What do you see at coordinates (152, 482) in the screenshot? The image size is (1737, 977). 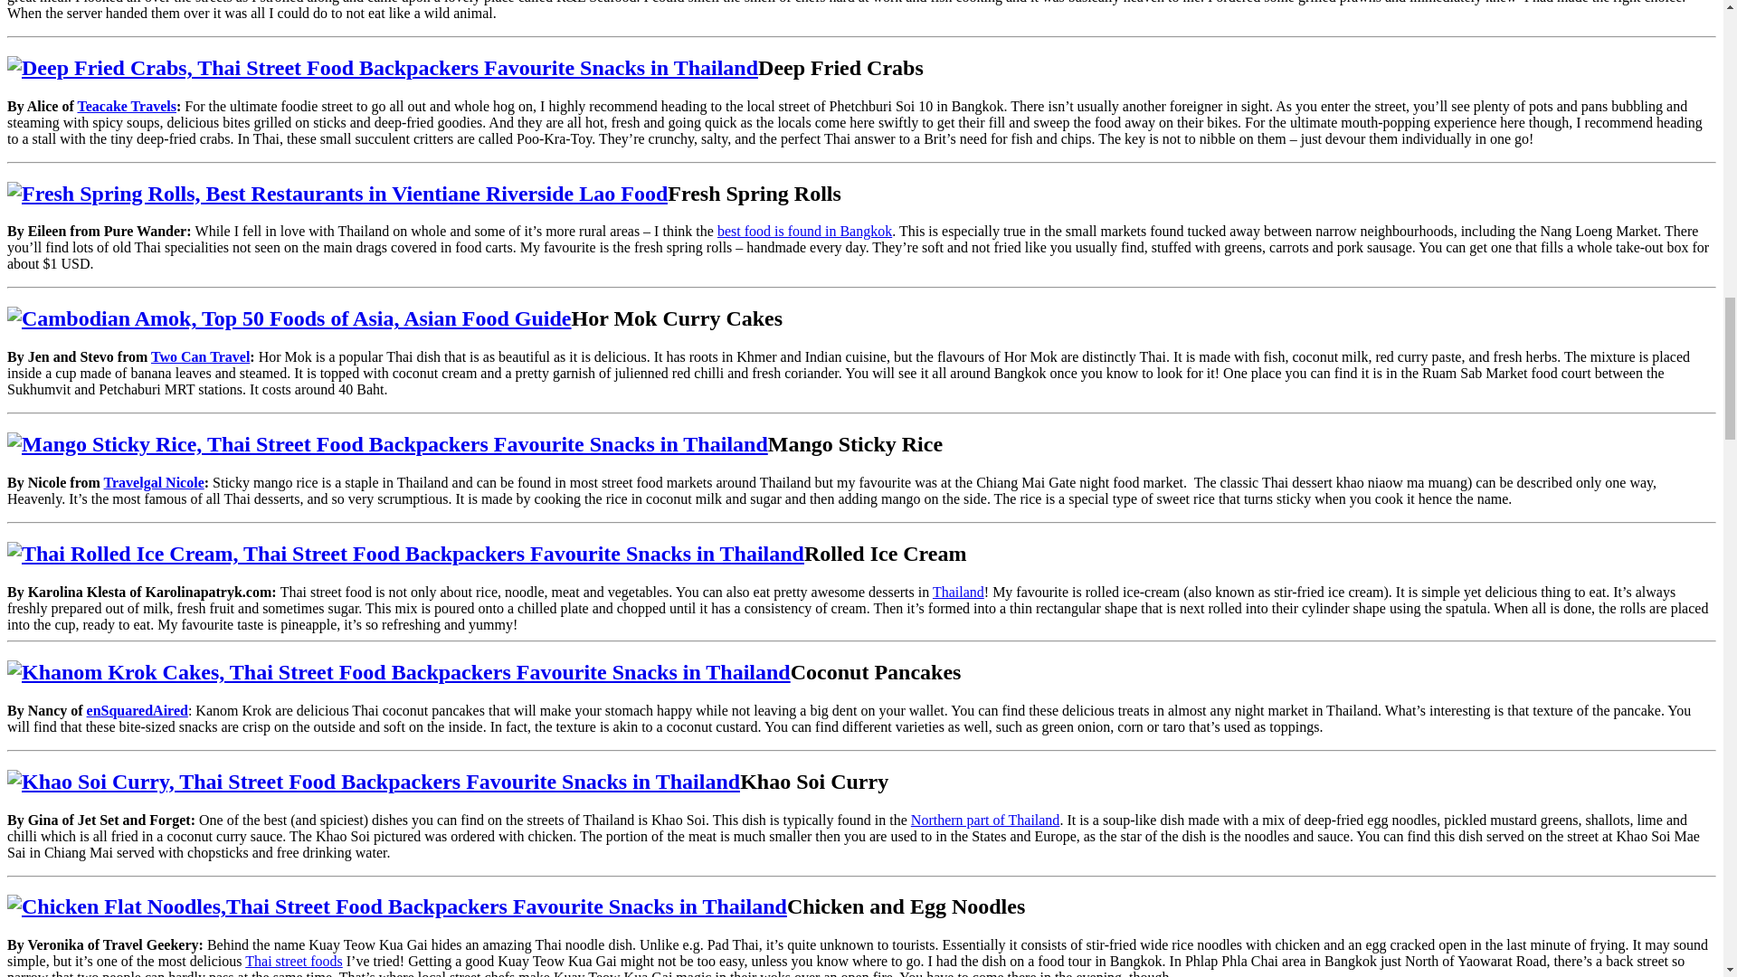 I see `Travelgal Nicole` at bounding box center [152, 482].